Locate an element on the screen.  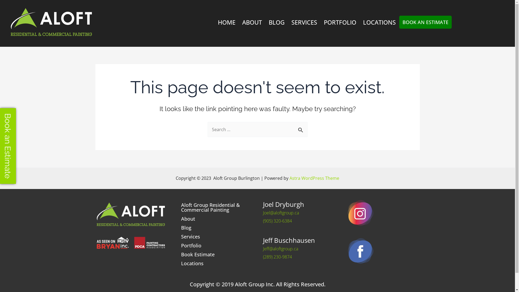
aloft_hor_withtaglinegreen_rev_2col_300px is located at coordinates (131, 214).